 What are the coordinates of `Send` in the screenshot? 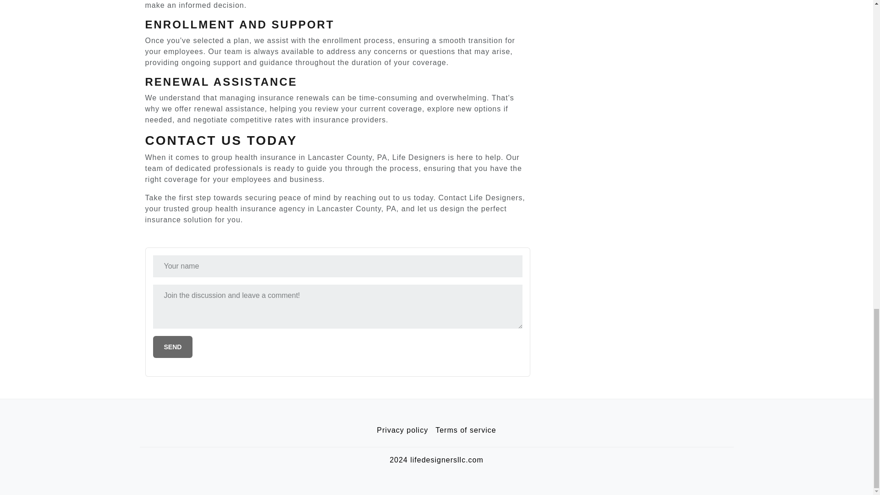 It's located at (173, 346).